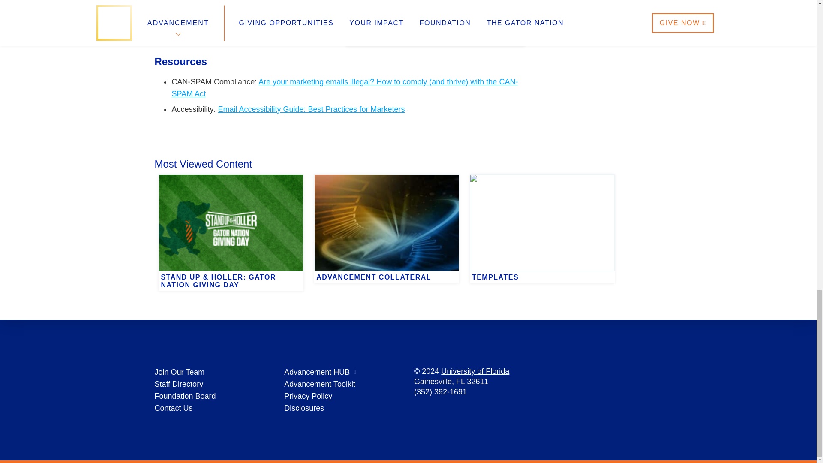 The width and height of the screenshot is (823, 463). I want to click on Email Accessibility Guide: Best Practices for Marketers, so click(311, 109).